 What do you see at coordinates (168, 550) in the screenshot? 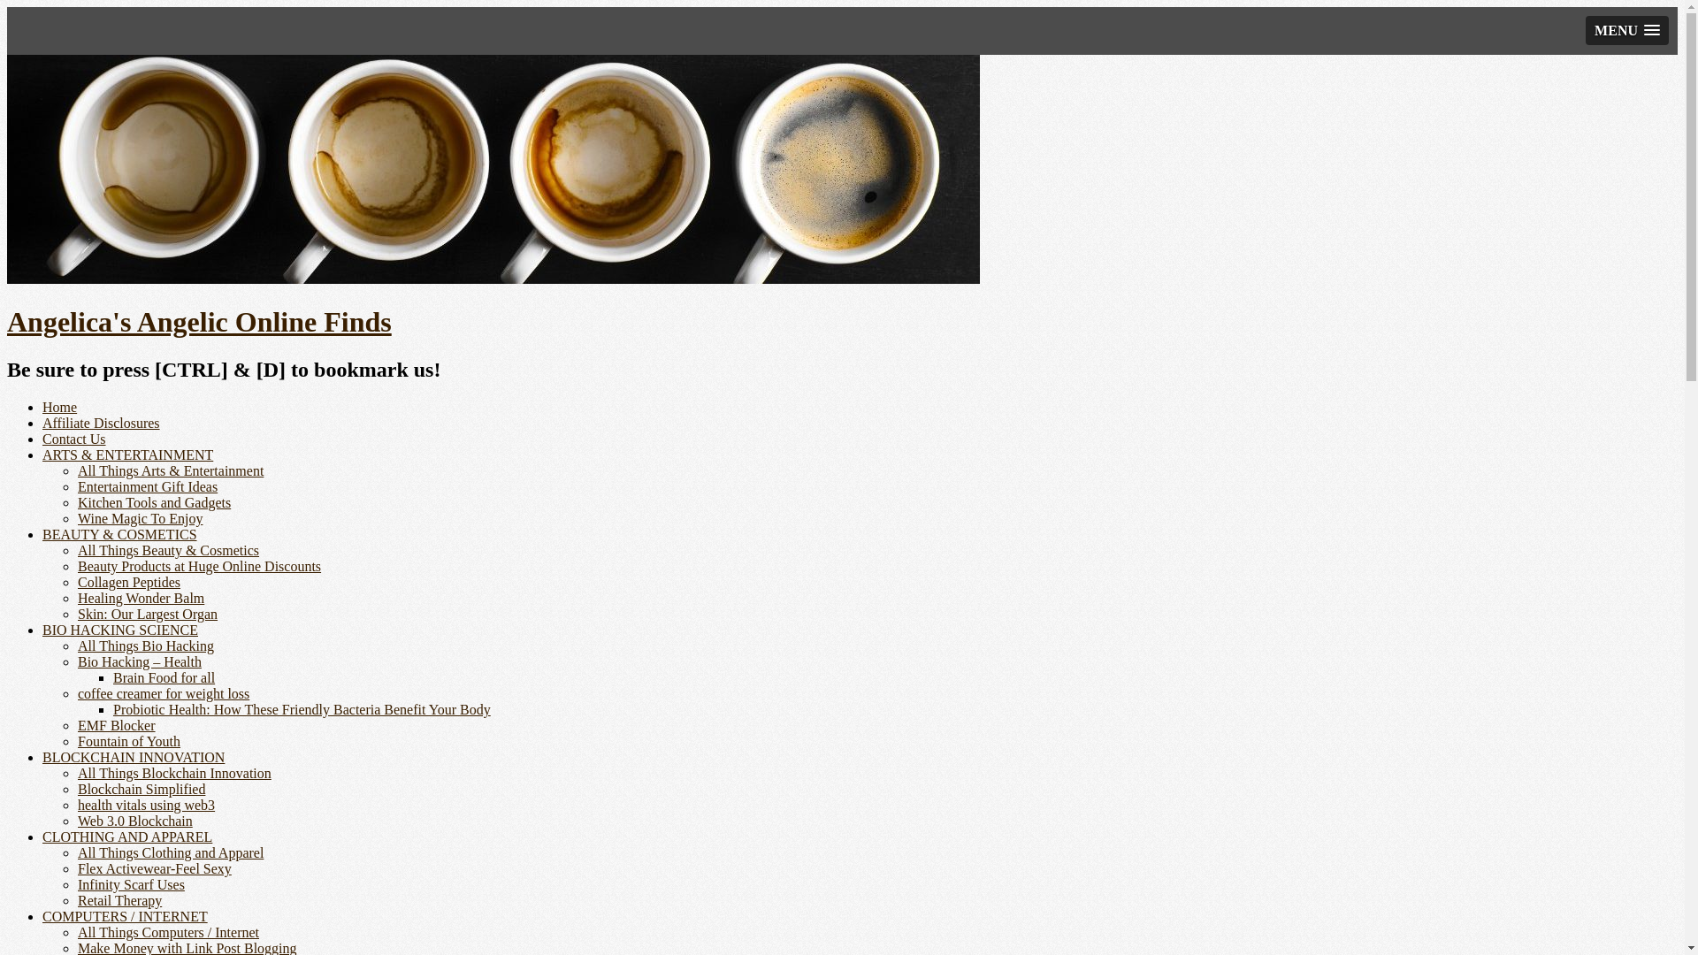
I see `All Things Beauty & Cosmetics` at bounding box center [168, 550].